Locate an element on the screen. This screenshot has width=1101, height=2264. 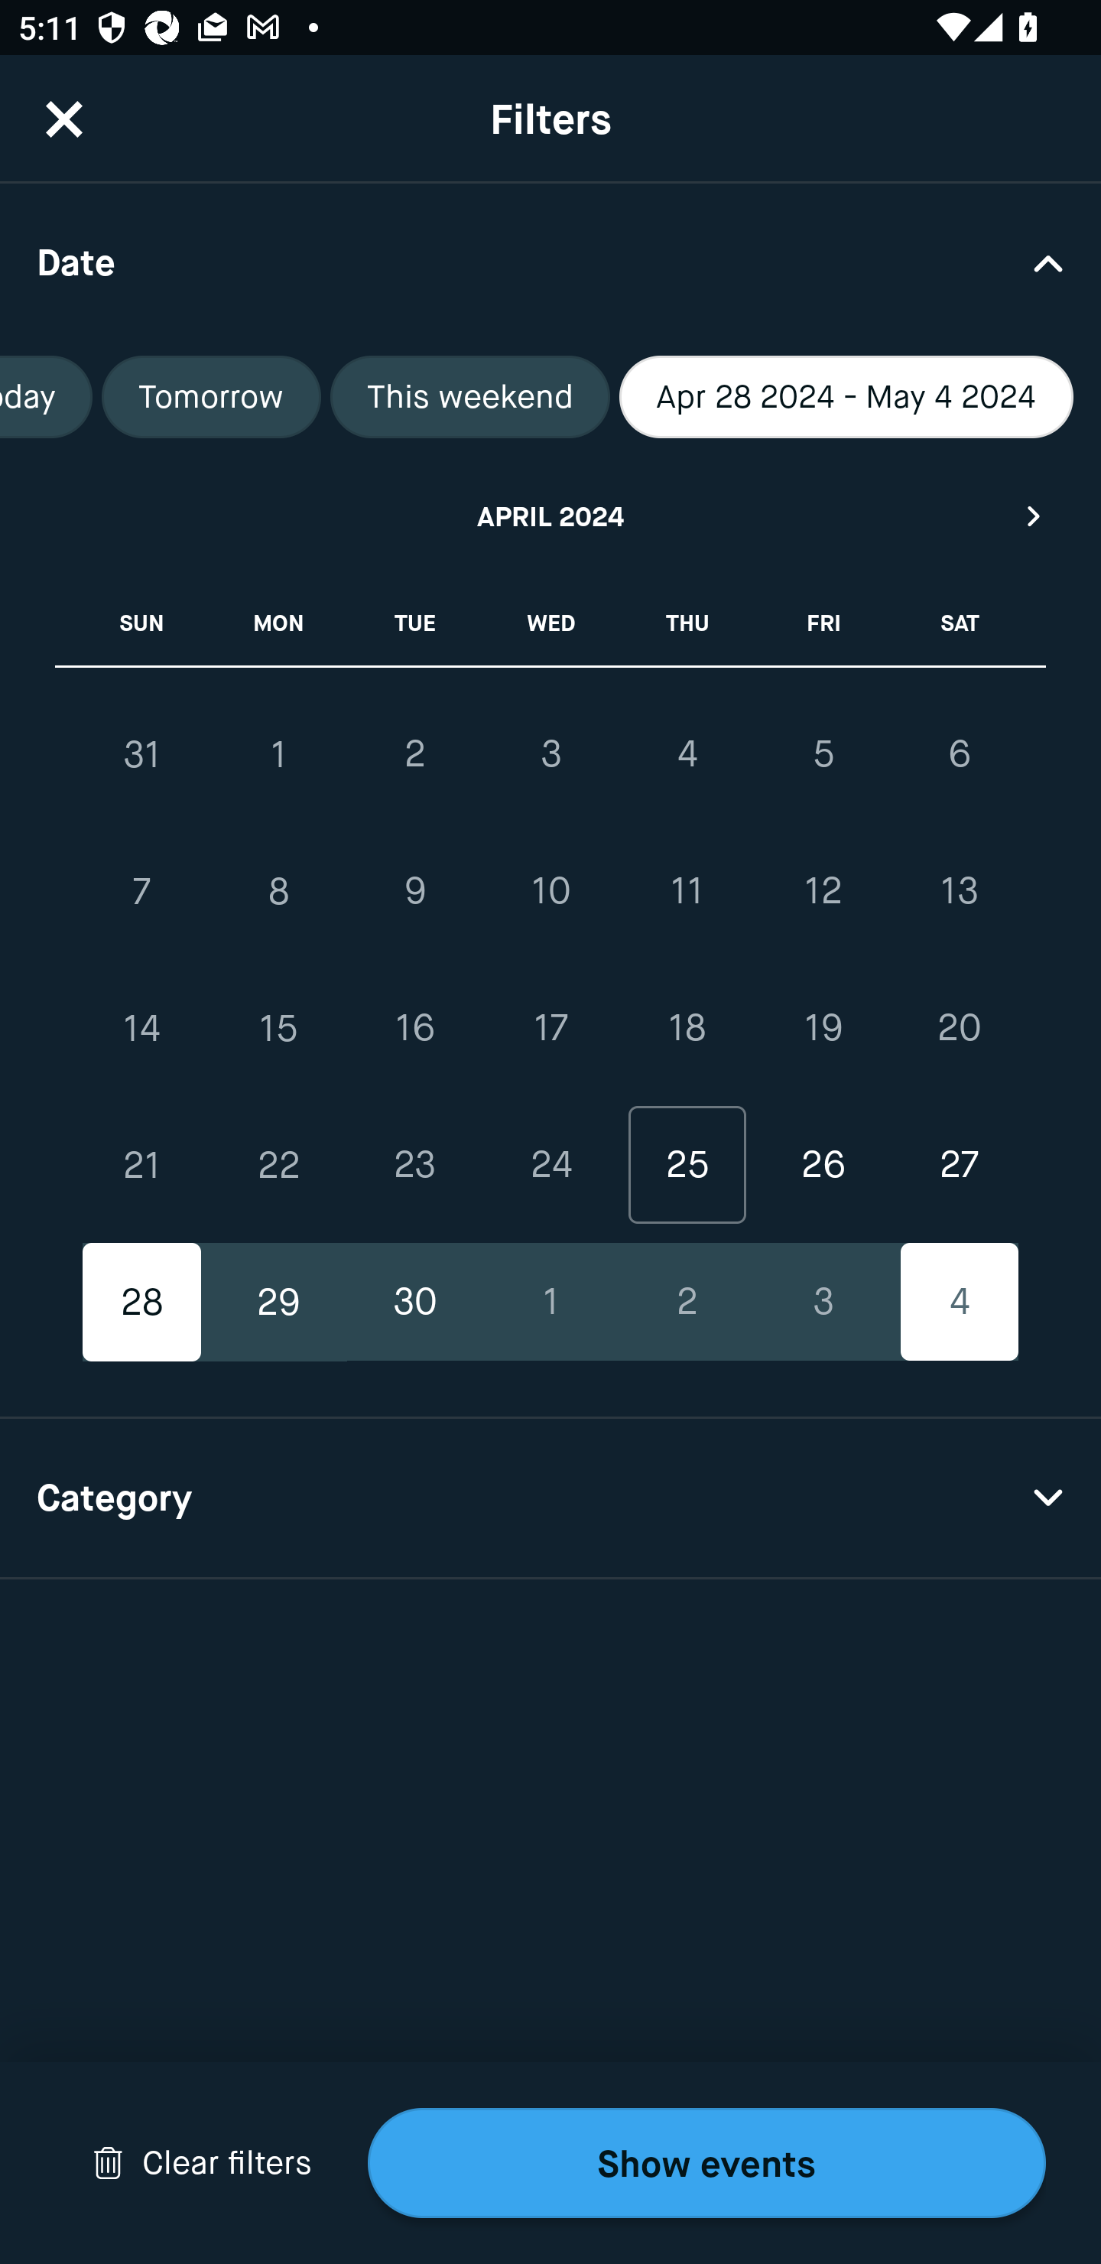
28 is located at coordinates (142, 1302).